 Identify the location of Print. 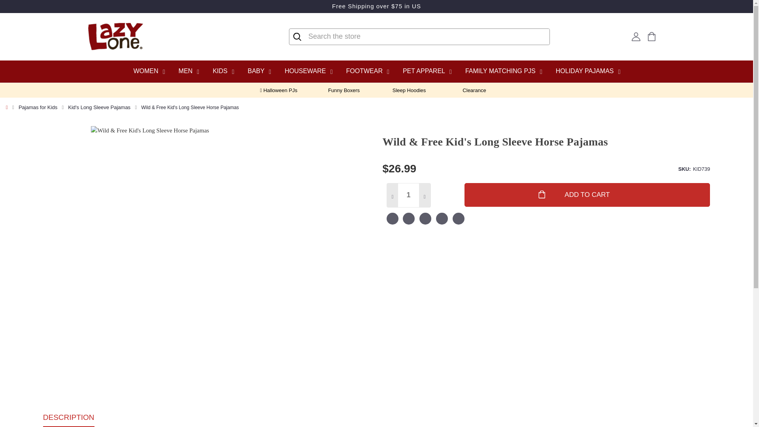
(425, 219).